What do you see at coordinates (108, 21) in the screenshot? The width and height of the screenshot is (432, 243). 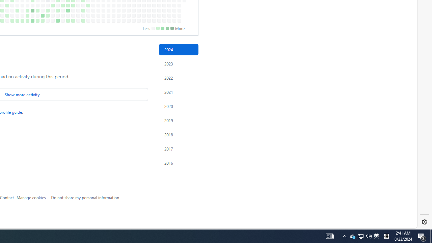 I see `No contributions on September 21st.` at bounding box center [108, 21].